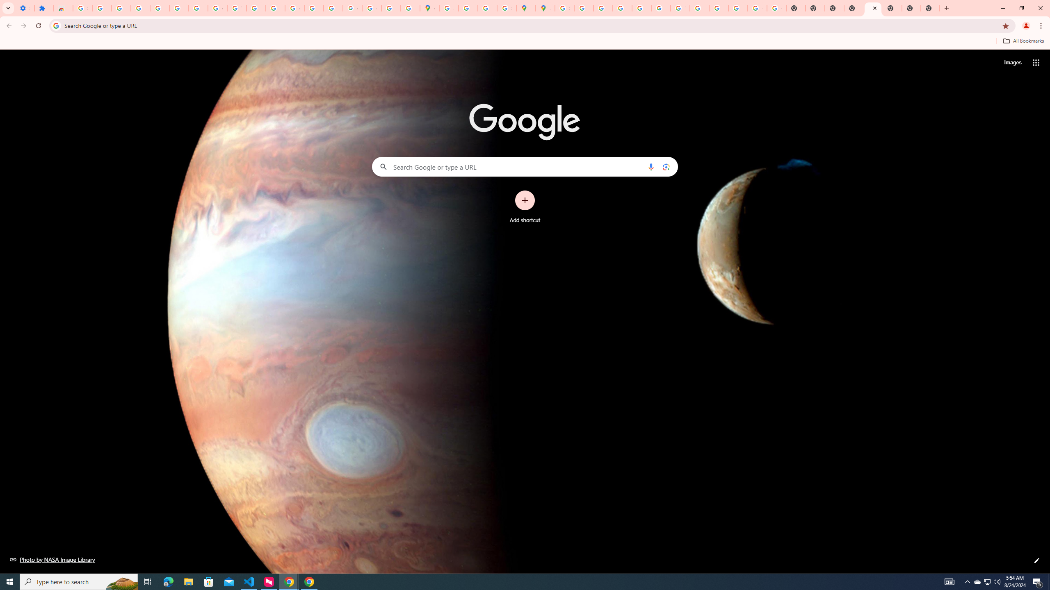 This screenshot has width=1050, height=590. What do you see at coordinates (179, 8) in the screenshot?
I see `Sign in - Google Accounts` at bounding box center [179, 8].